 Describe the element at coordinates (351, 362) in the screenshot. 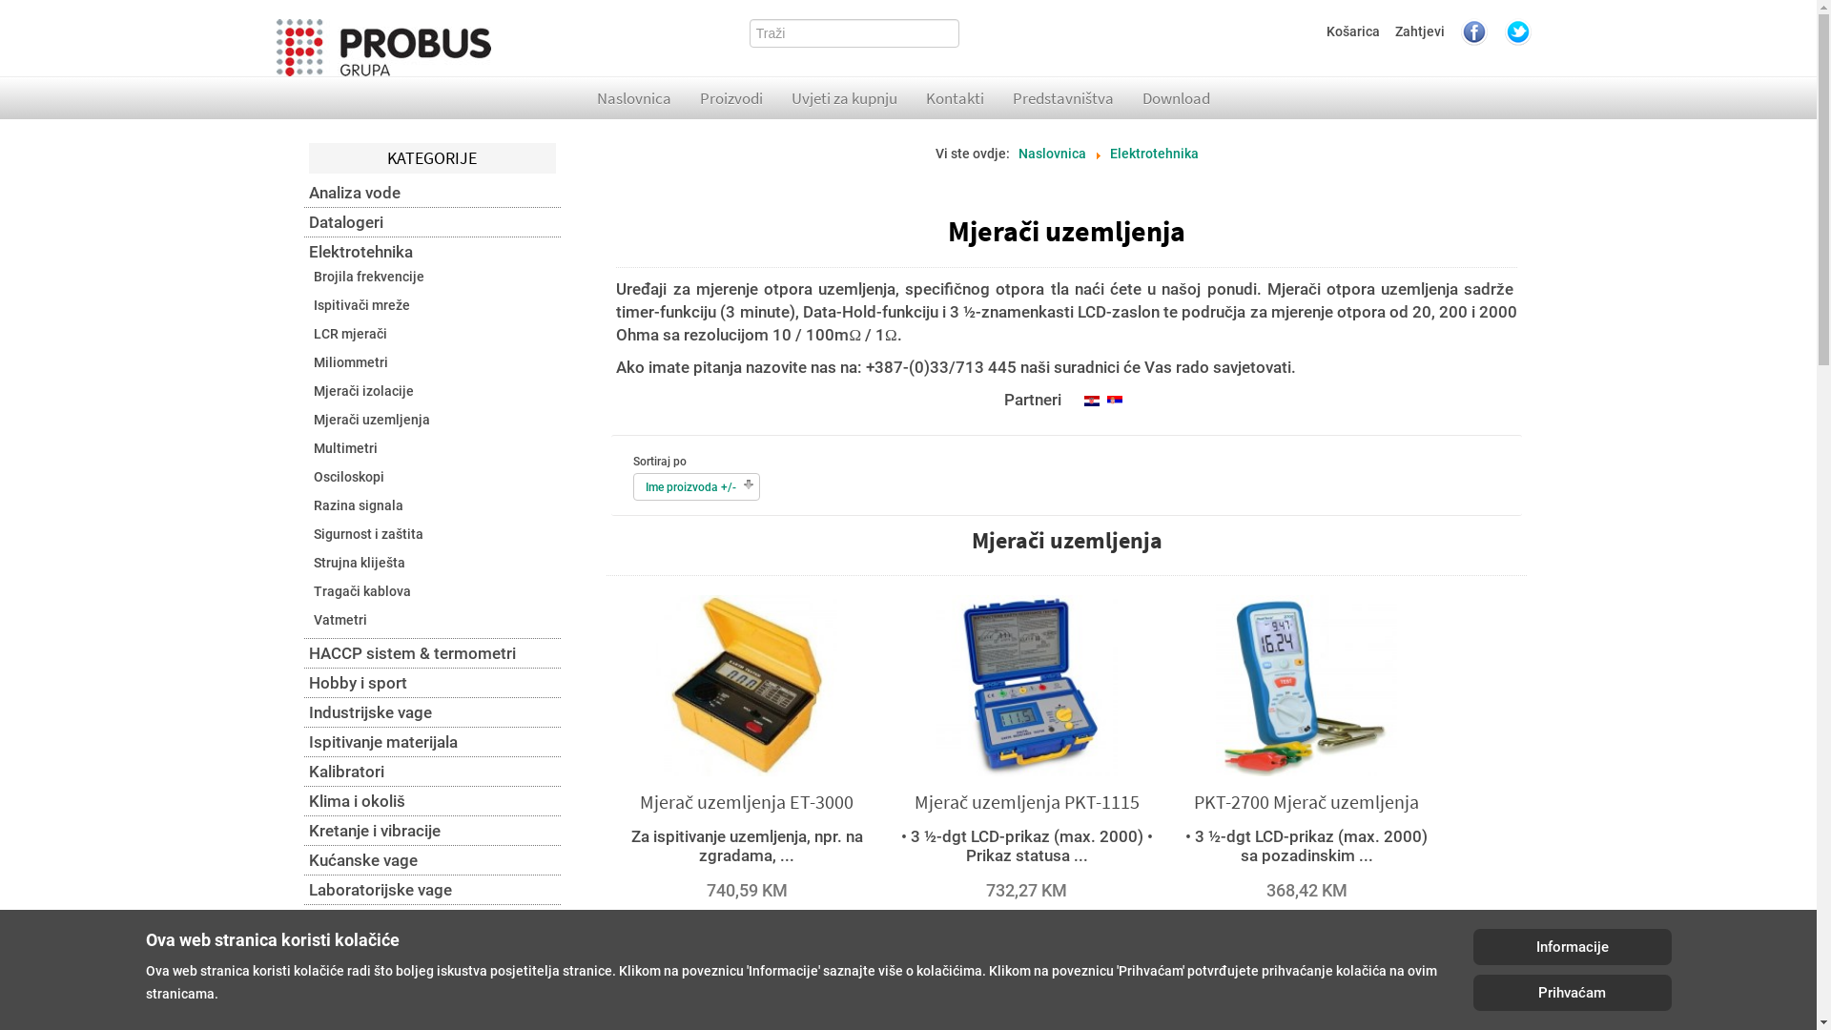

I see `Miliommetri` at that location.